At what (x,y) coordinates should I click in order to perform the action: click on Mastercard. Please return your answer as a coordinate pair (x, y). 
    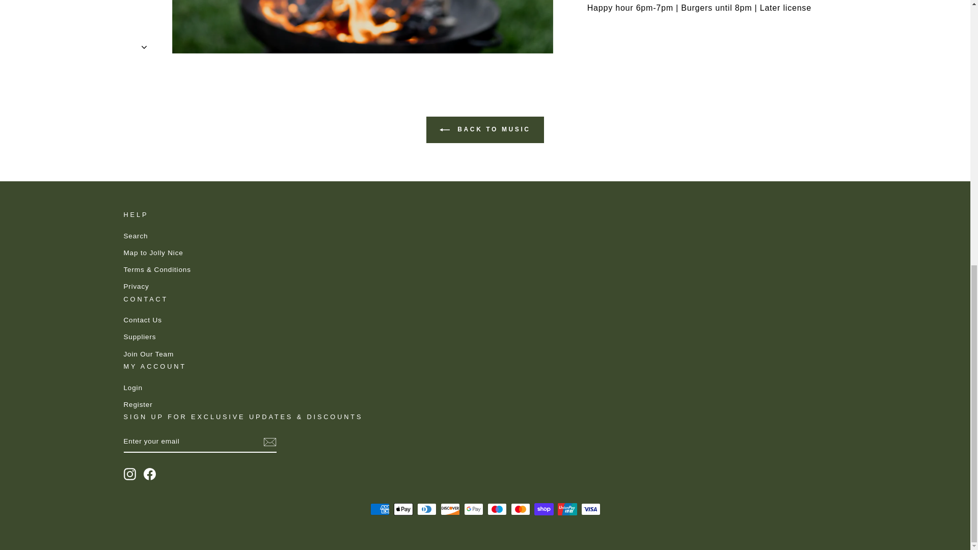
    Looking at the image, I should click on (520, 509).